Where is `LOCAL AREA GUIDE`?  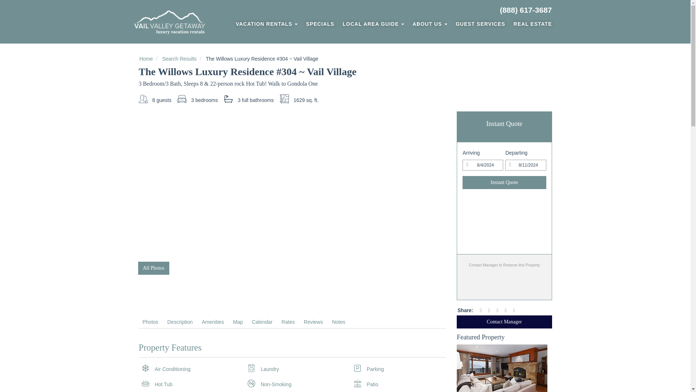
LOCAL AREA GUIDE is located at coordinates (373, 24).